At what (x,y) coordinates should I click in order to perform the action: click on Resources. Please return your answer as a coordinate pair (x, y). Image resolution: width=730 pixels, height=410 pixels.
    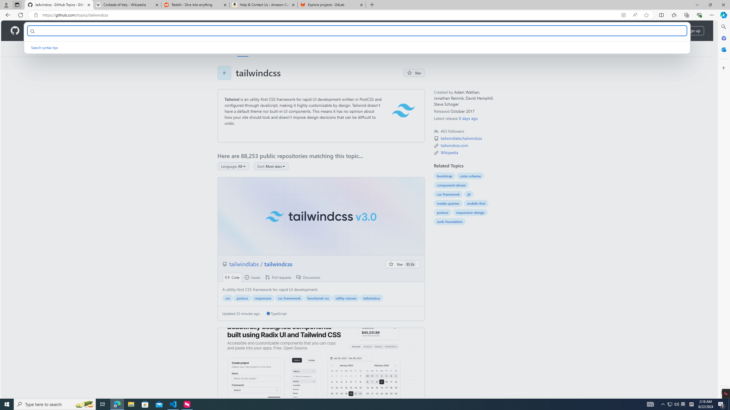
    Looking at the image, I should click on (94, 31).